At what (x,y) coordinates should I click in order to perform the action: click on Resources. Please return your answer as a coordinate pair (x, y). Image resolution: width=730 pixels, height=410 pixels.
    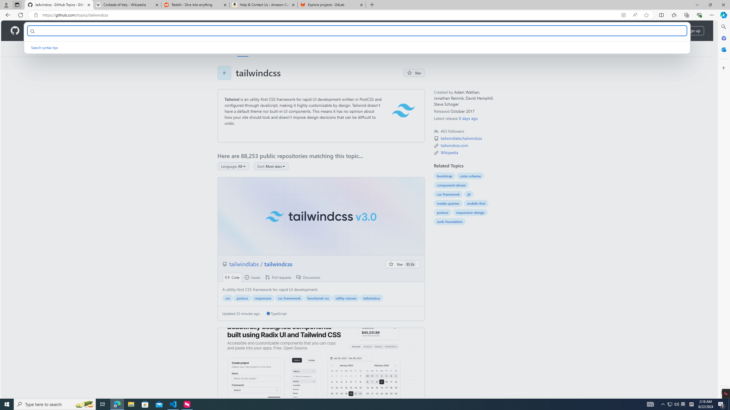
    Looking at the image, I should click on (94, 31).